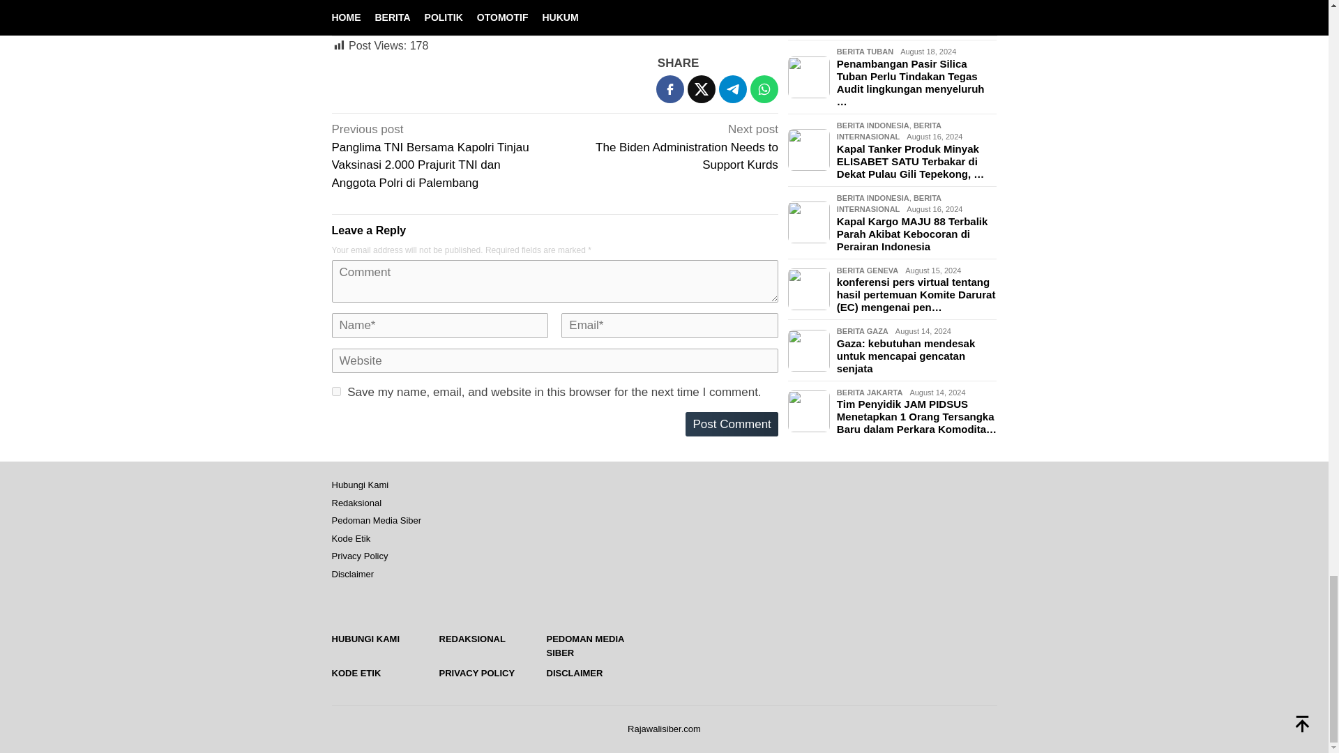 Image resolution: width=1339 pixels, height=753 pixels. What do you see at coordinates (669, 89) in the screenshot?
I see `Share this` at bounding box center [669, 89].